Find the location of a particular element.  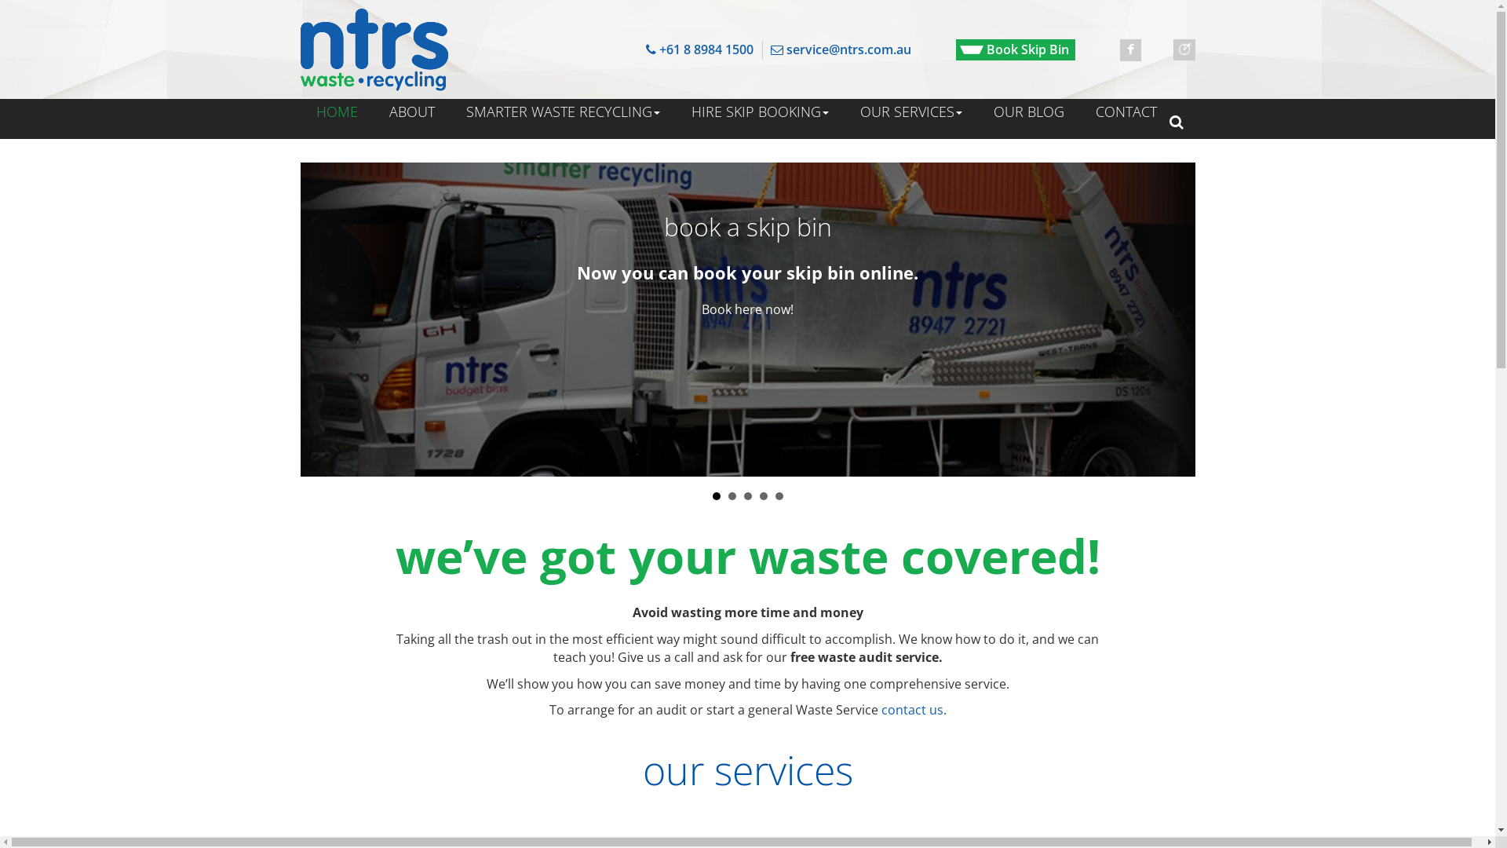

3 is located at coordinates (748, 496).